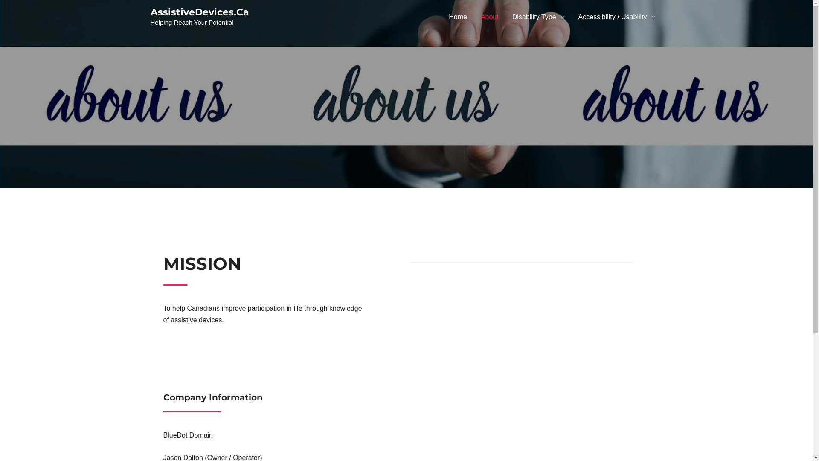 This screenshot has height=461, width=819. What do you see at coordinates (200, 12) in the screenshot?
I see `AssistiveDevices.Ca` at bounding box center [200, 12].